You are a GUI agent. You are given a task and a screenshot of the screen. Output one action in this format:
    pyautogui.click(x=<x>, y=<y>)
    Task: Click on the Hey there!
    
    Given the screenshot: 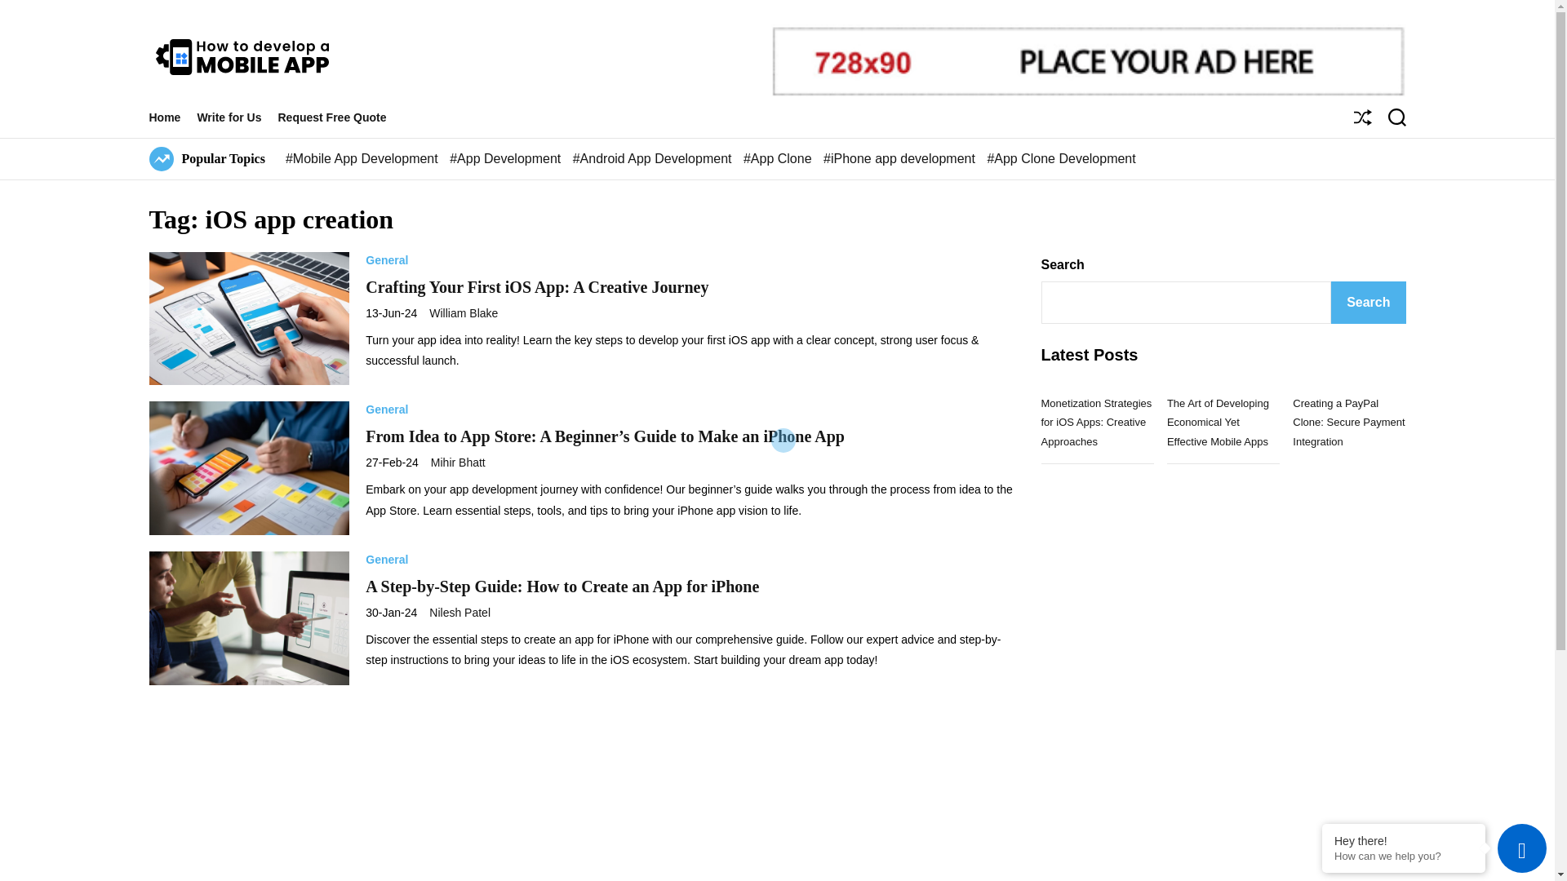 What is the action you would take?
    pyautogui.click(x=1404, y=840)
    